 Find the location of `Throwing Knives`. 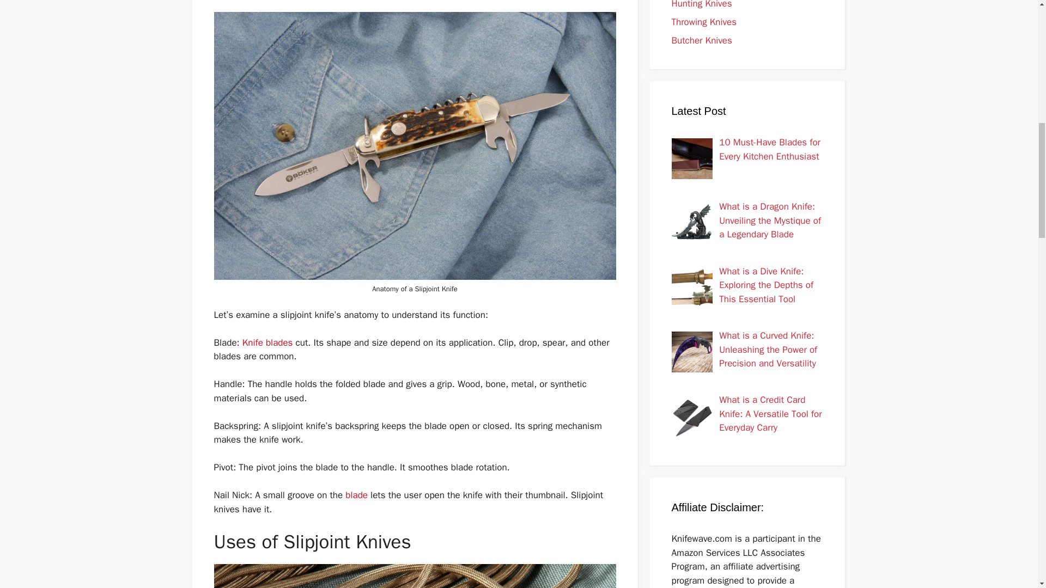

Throwing Knives is located at coordinates (704, 22).